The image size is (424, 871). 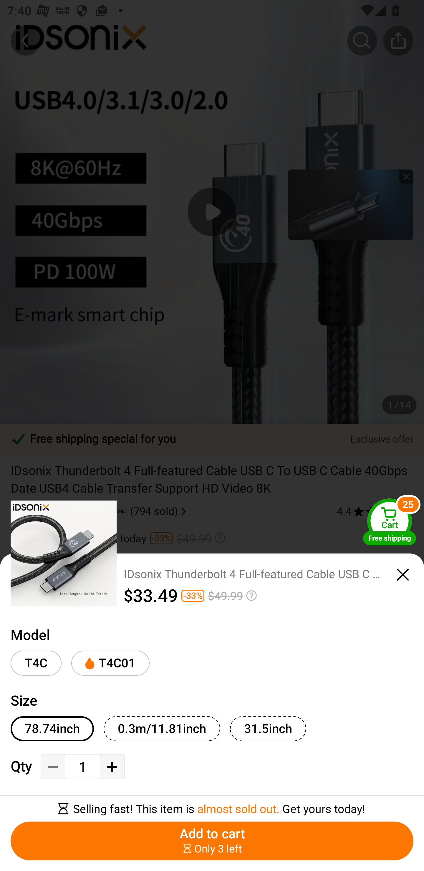 What do you see at coordinates (162, 729) in the screenshot?
I see ` 0.3m/11.81inch` at bounding box center [162, 729].